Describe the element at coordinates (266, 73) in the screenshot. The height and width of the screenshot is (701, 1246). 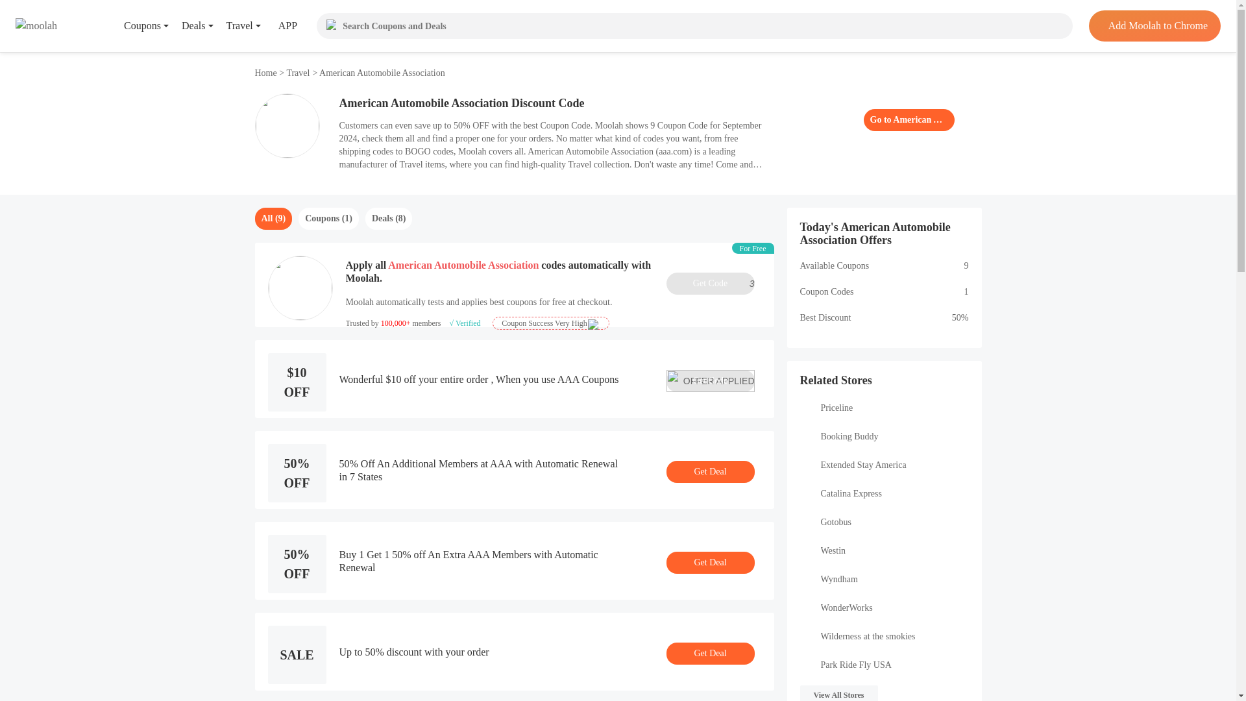
I see `Add Moolah to Chrome` at that location.